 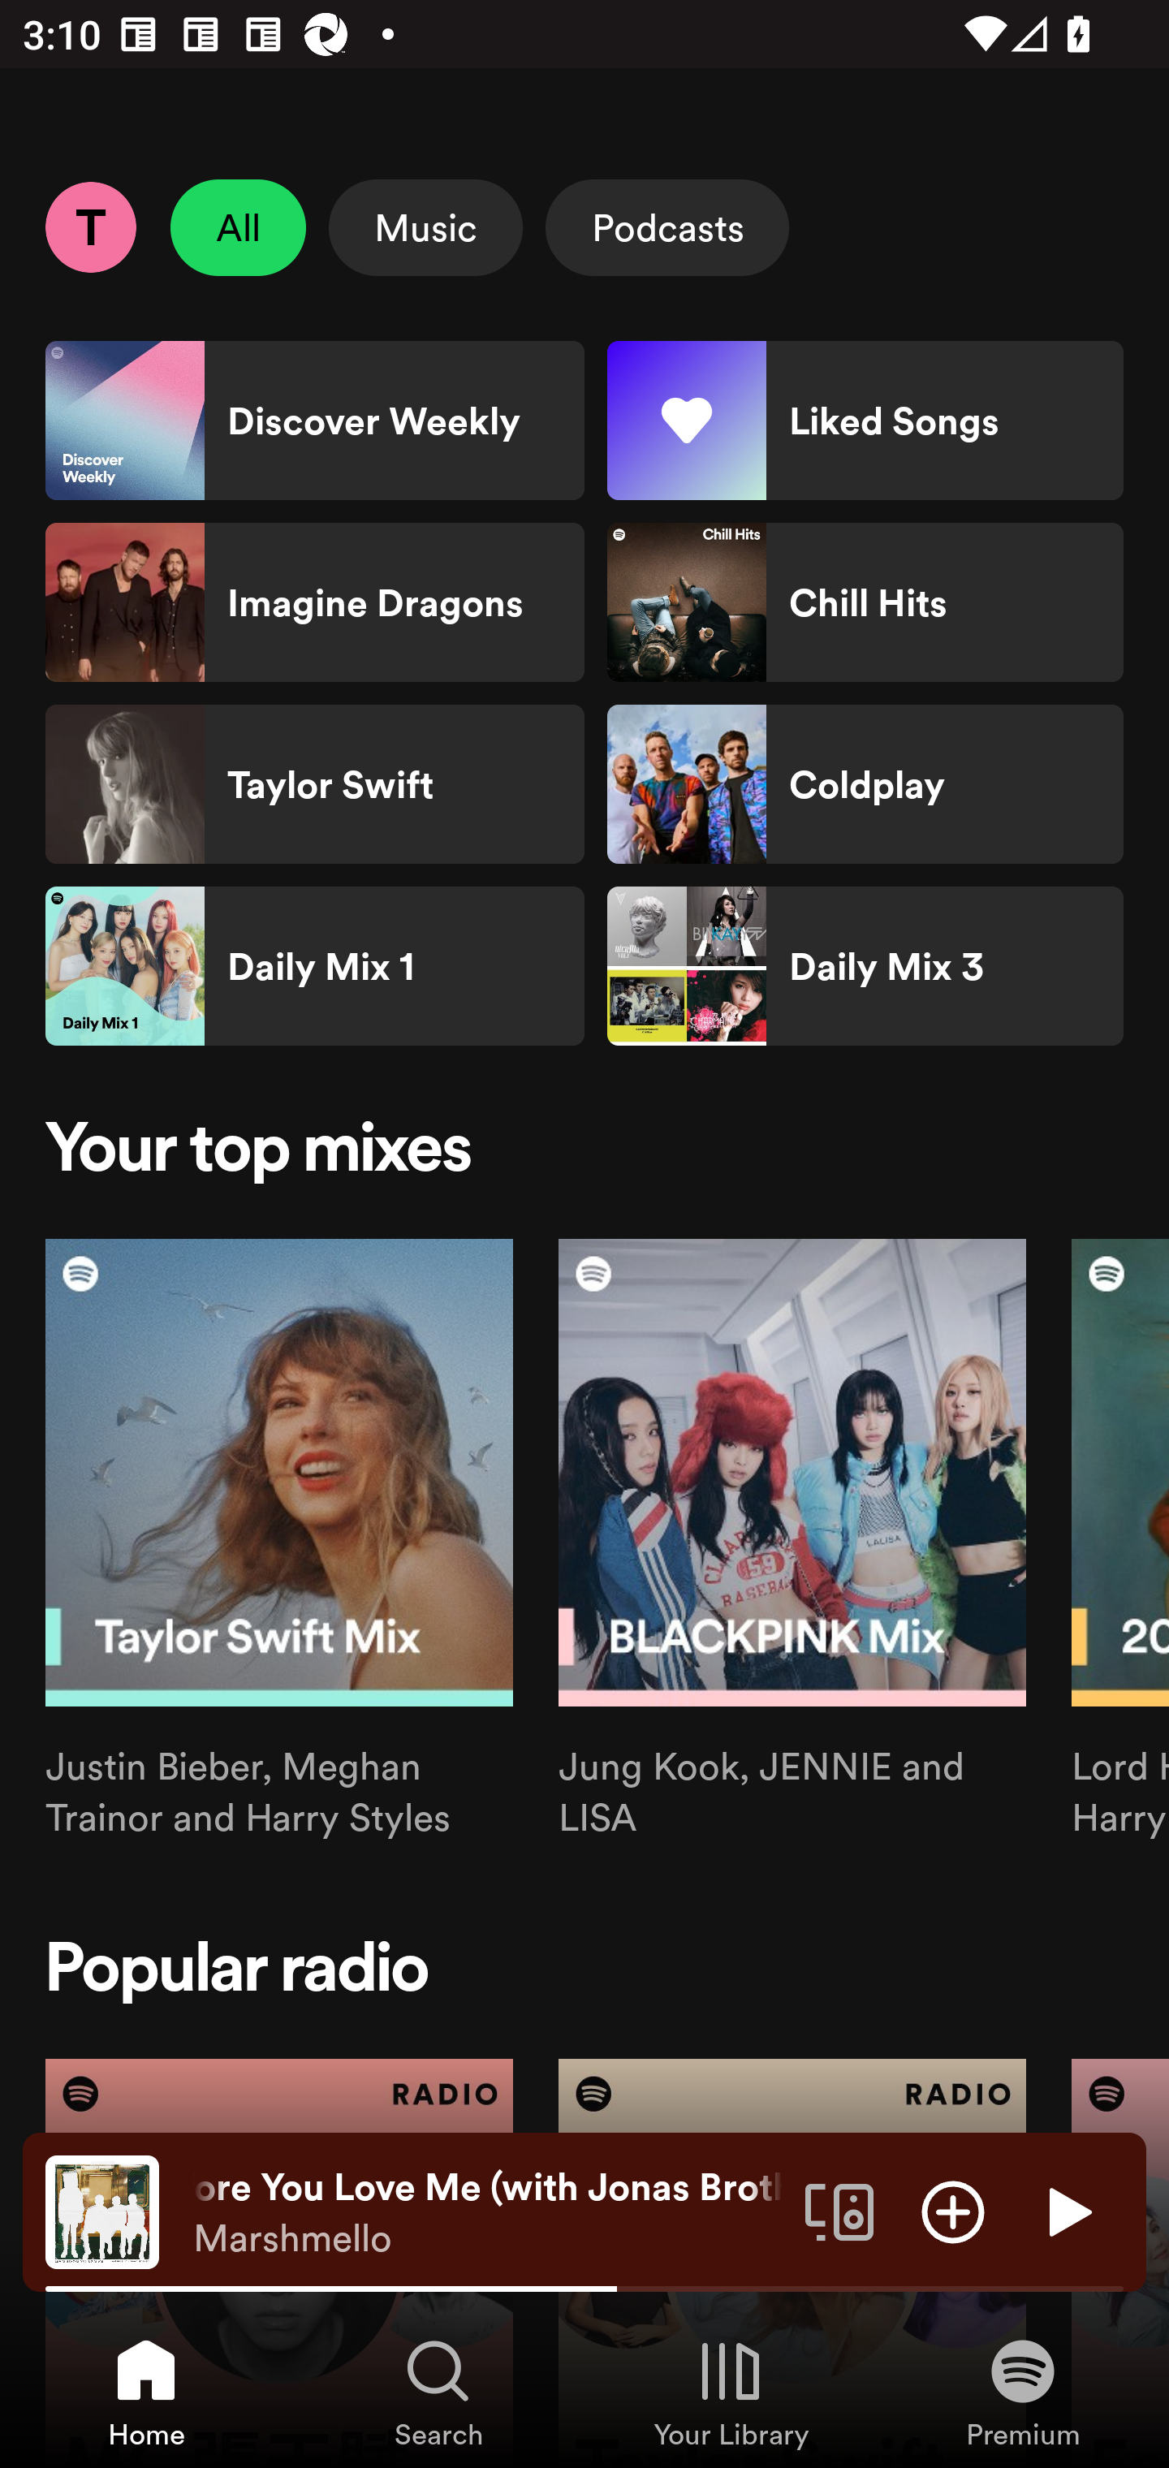 I want to click on Liked Songs Shortcut Liked Songs, so click(x=865, y=421).